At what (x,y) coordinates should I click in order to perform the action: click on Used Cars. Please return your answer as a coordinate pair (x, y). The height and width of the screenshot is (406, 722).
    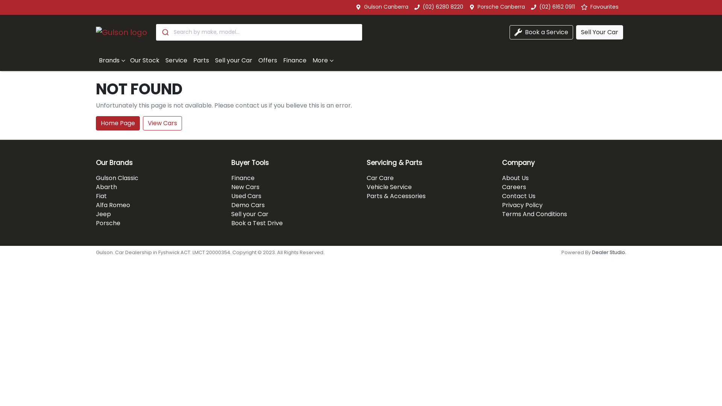
    Looking at the image, I should click on (246, 196).